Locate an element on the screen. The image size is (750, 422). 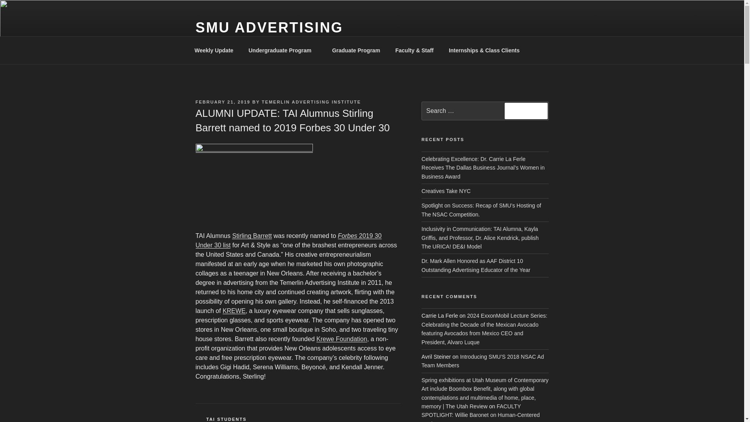
Forbes 2019 30 Under 30 list is located at coordinates (288, 241).